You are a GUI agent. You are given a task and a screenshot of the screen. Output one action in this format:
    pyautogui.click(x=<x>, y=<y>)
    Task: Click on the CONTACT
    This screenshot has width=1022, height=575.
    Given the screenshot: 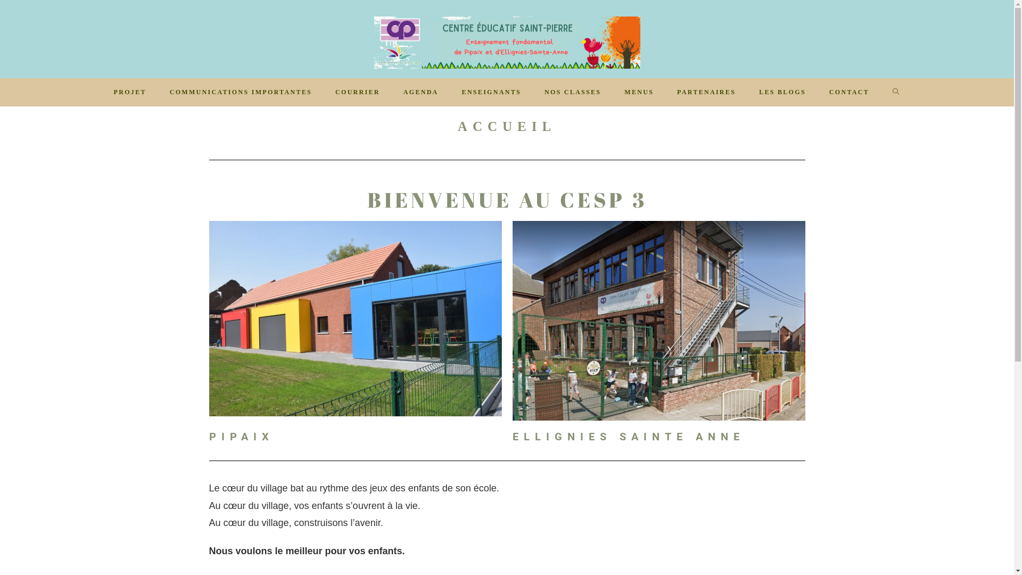 What is the action you would take?
    pyautogui.click(x=850, y=93)
    